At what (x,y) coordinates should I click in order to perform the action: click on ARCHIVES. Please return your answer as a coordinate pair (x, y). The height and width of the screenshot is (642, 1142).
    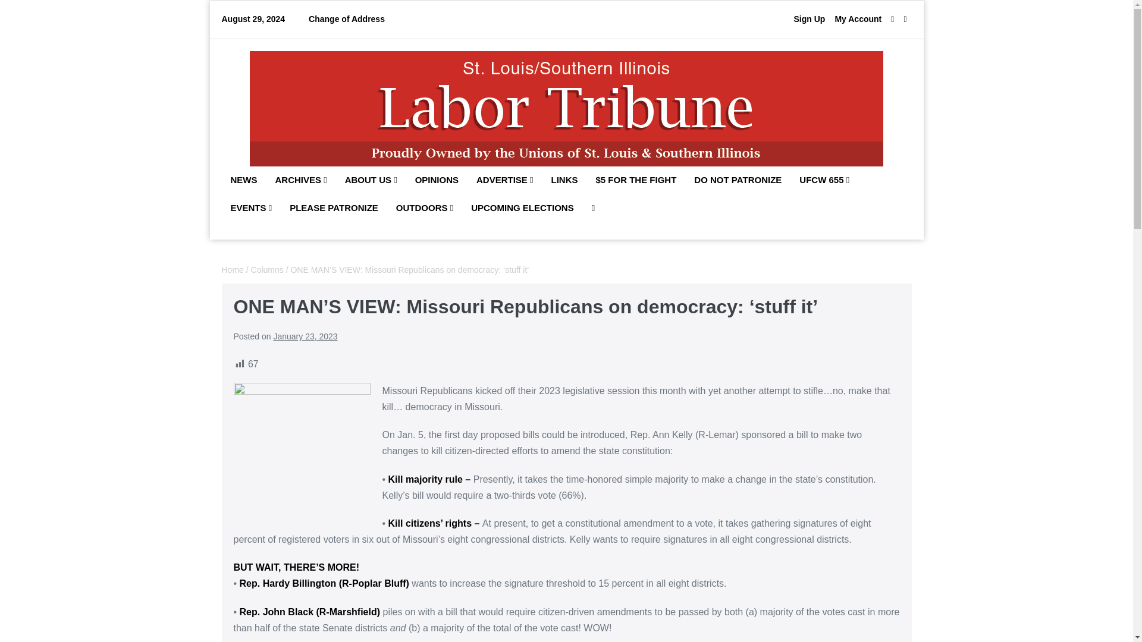
    Looking at the image, I should click on (301, 181).